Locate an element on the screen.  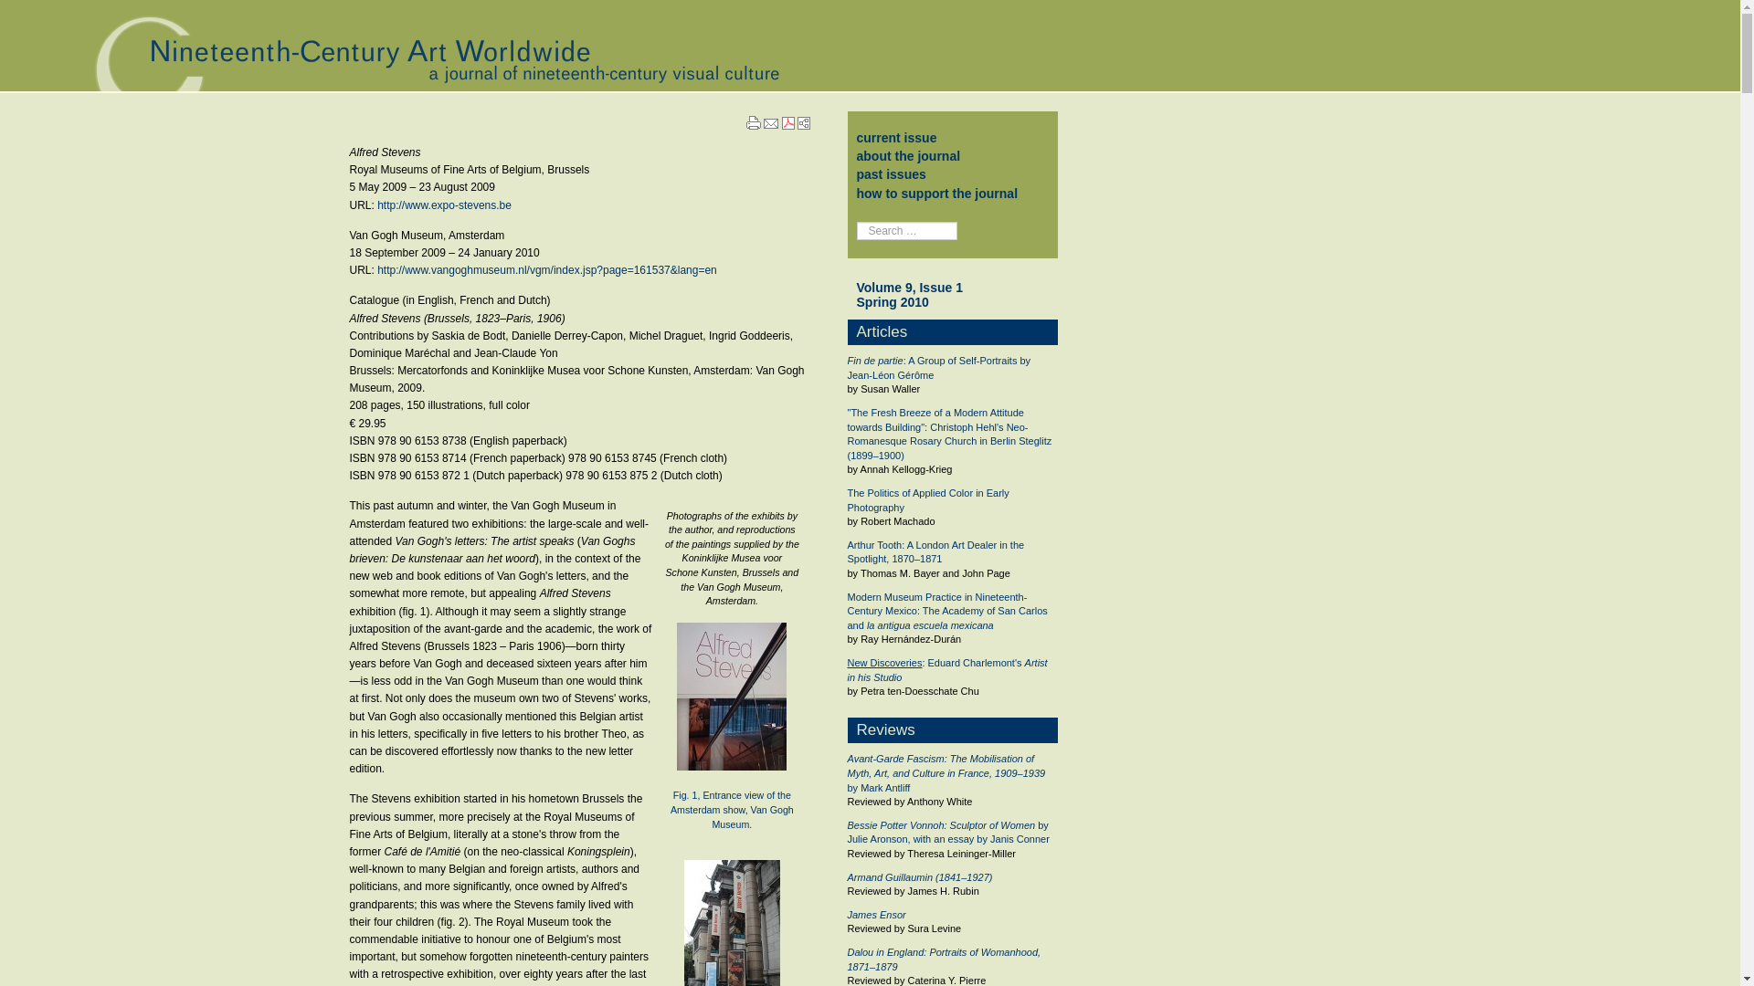
Share is located at coordinates (803, 123).